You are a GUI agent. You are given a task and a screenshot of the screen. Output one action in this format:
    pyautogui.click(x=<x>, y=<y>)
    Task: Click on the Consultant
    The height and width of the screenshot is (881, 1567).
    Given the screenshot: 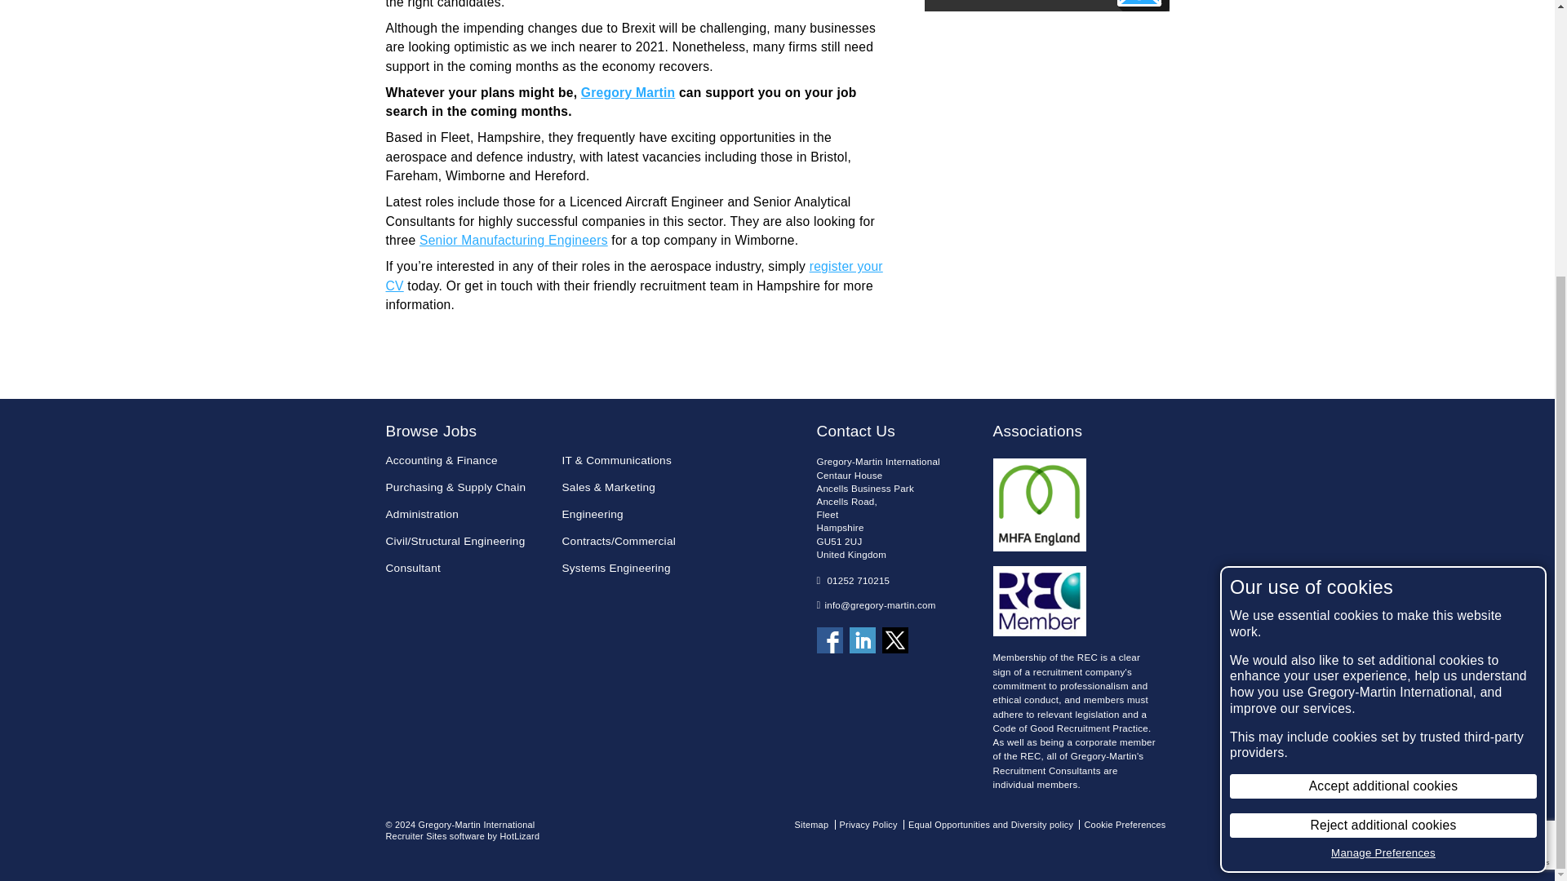 What is the action you would take?
    pyautogui.click(x=468, y=568)
    